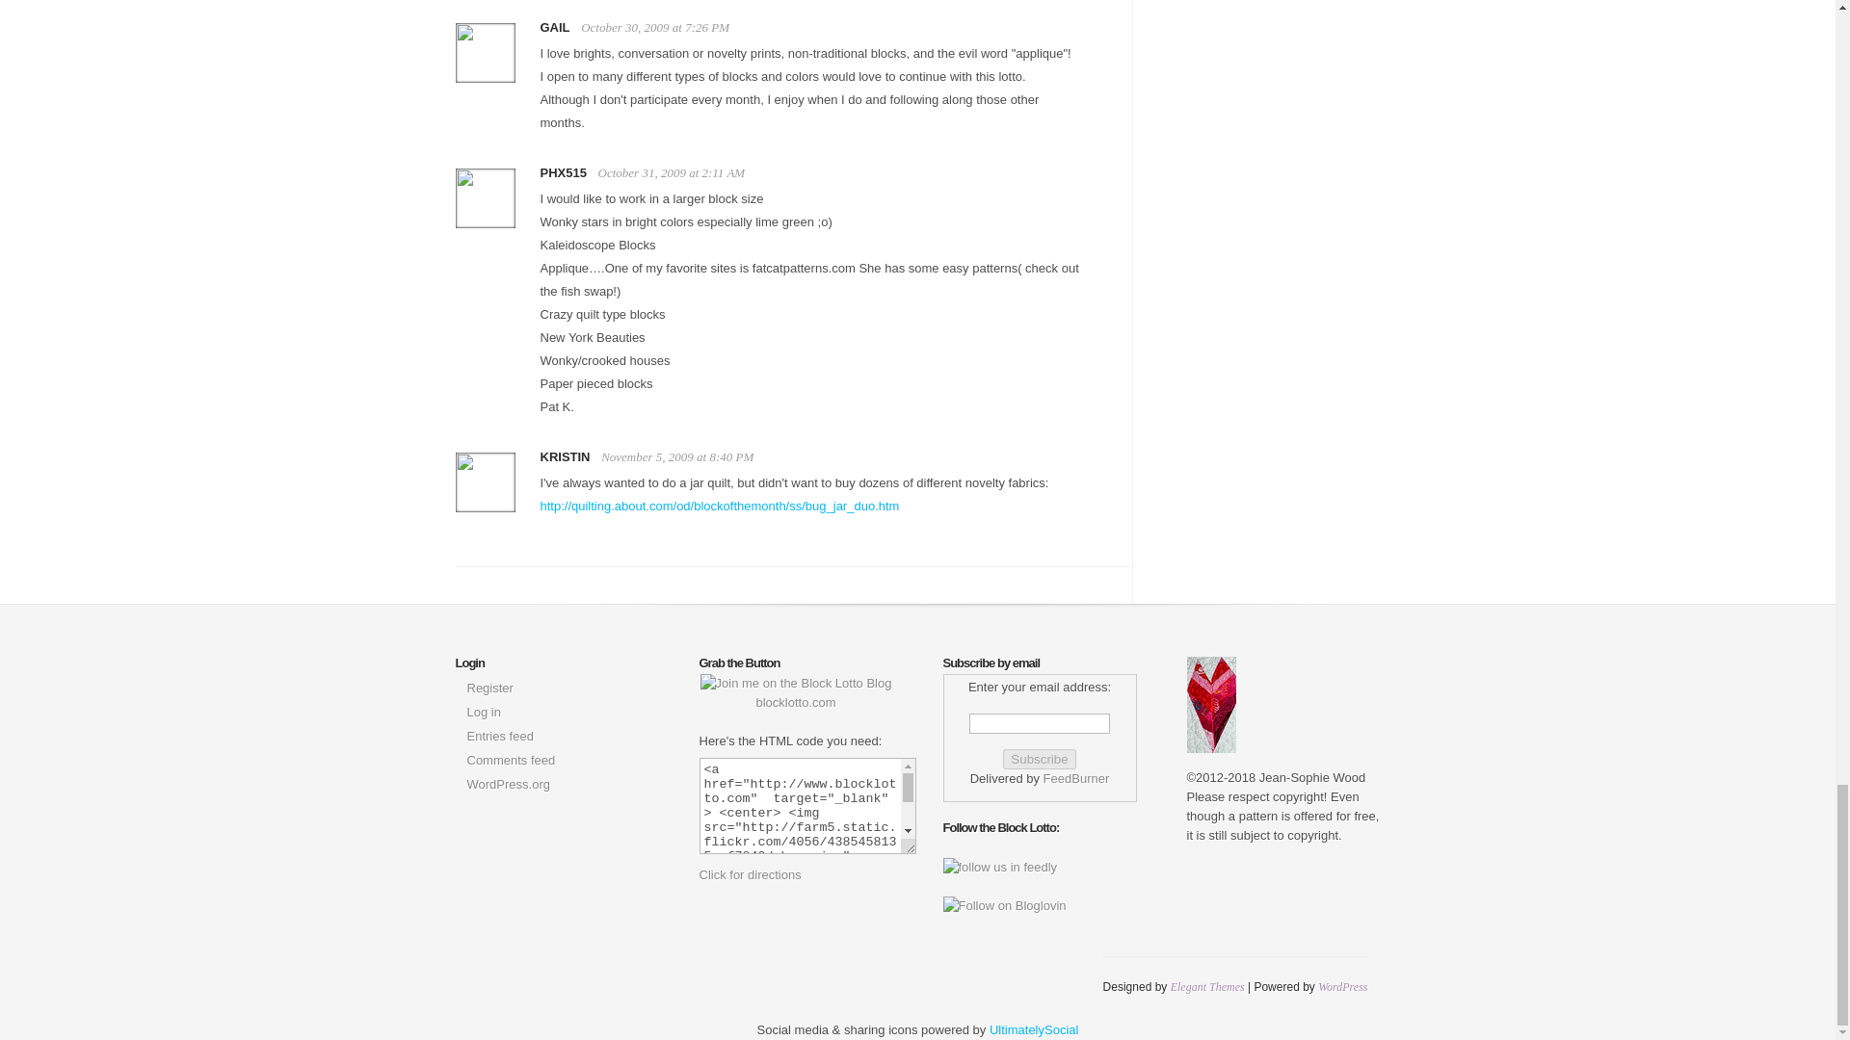 This screenshot has width=1850, height=1040. What do you see at coordinates (482, 713) in the screenshot?
I see `Log in` at bounding box center [482, 713].